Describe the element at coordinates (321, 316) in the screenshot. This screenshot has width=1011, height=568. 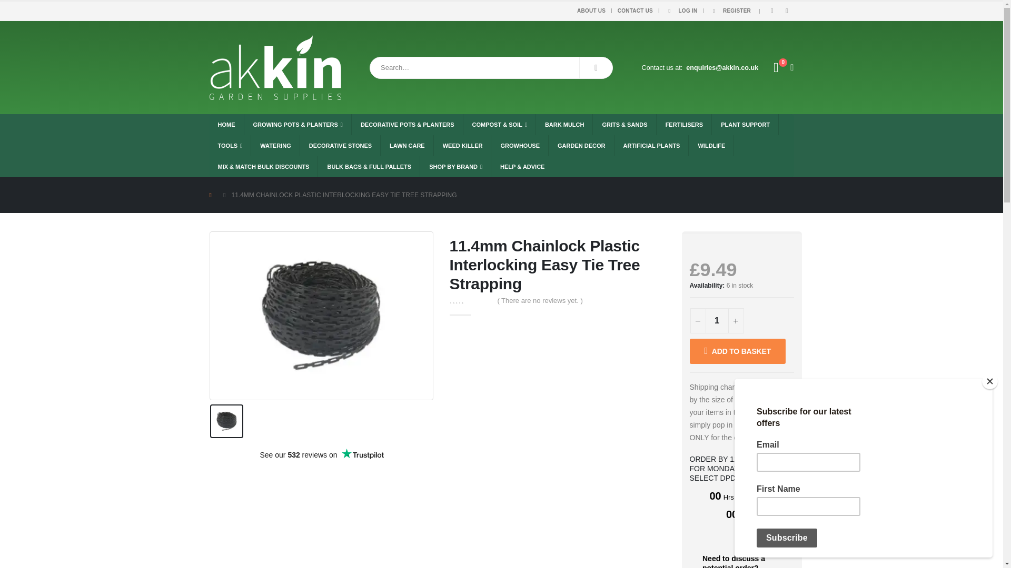
I see `image310269365.jpg` at that location.